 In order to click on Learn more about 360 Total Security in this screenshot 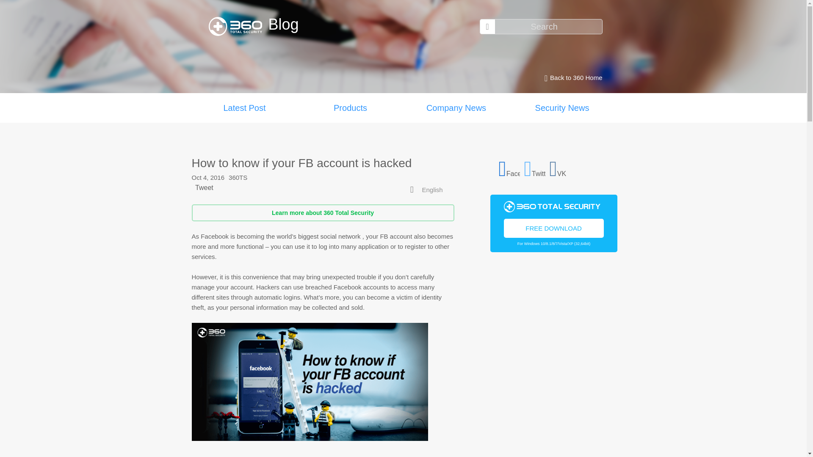, I will do `click(322, 212)`.